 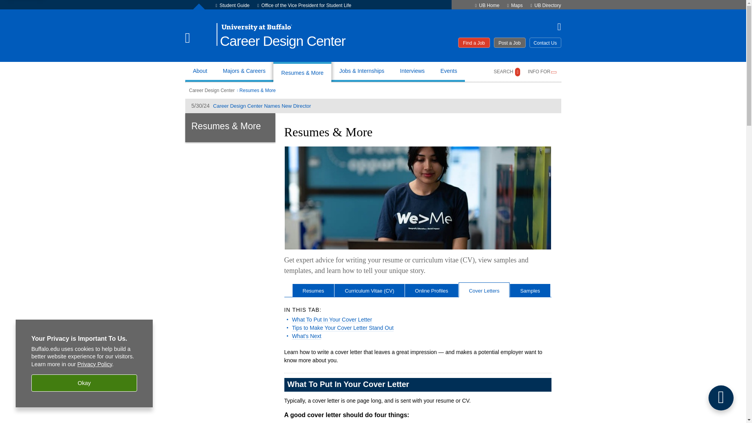 What do you see at coordinates (283, 41) in the screenshot?
I see `Career Design Center` at bounding box center [283, 41].